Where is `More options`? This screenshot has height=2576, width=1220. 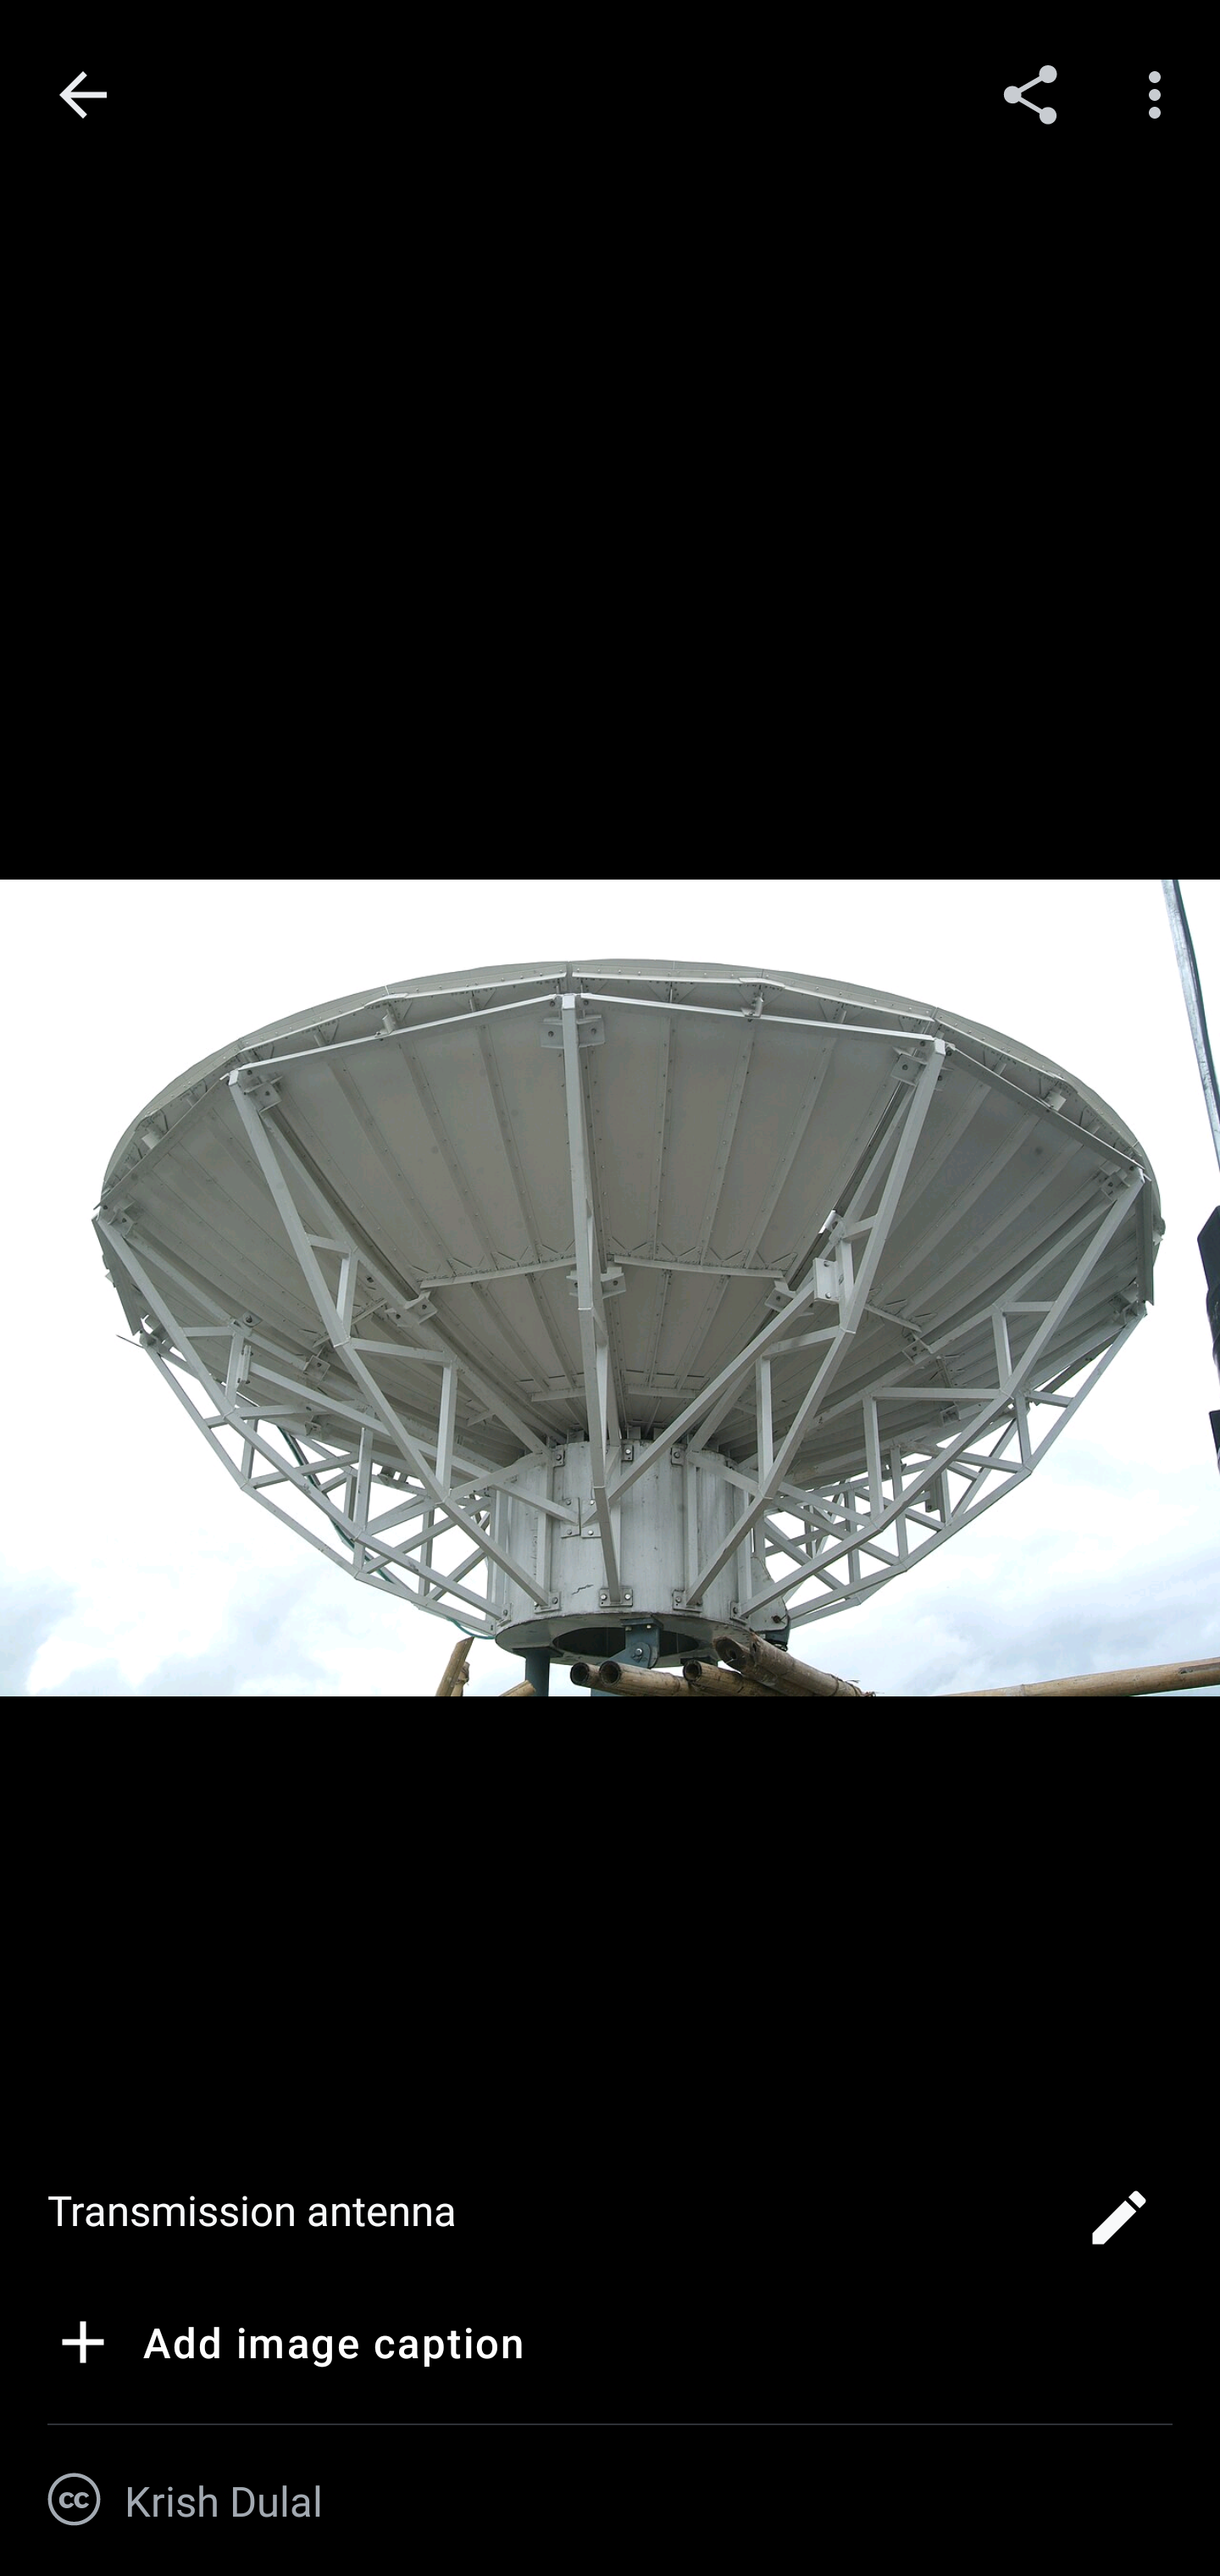
More options is located at coordinates (1161, 93).